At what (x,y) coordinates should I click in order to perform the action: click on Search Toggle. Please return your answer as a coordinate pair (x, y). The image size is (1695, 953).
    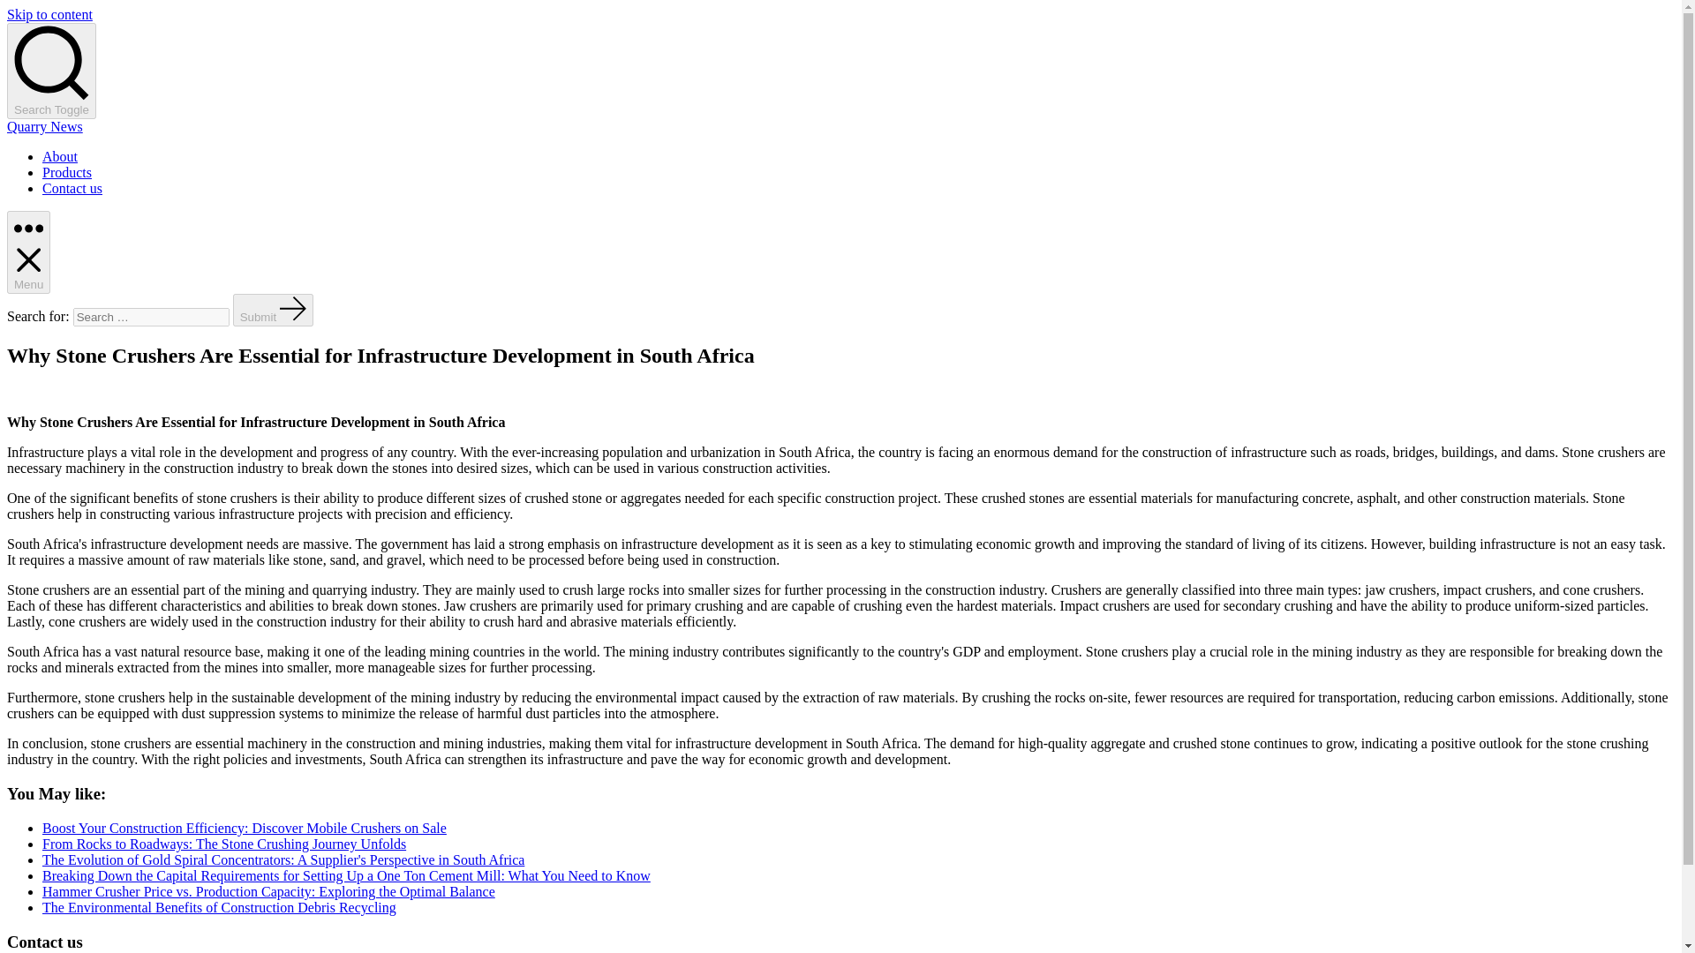
    Looking at the image, I should click on (51, 71).